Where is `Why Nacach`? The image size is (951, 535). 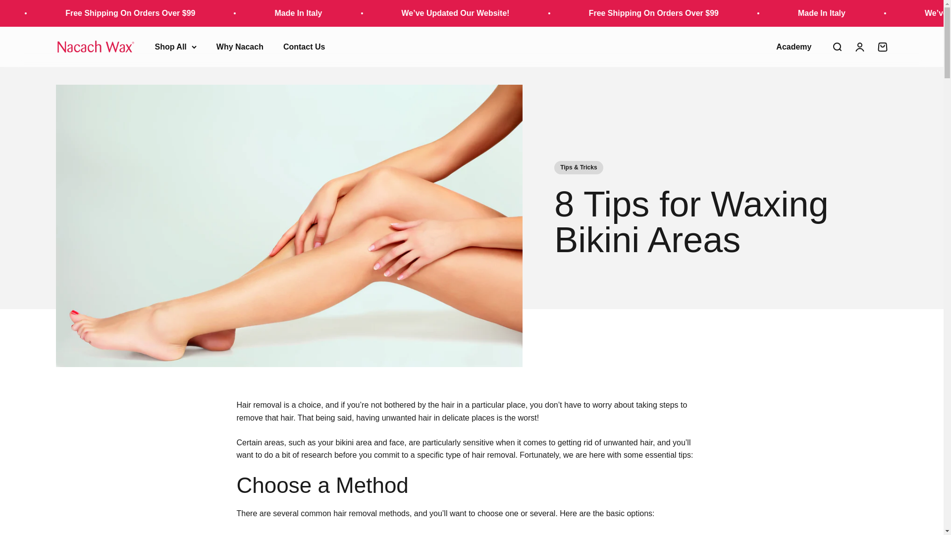 Why Nacach is located at coordinates (882, 47).